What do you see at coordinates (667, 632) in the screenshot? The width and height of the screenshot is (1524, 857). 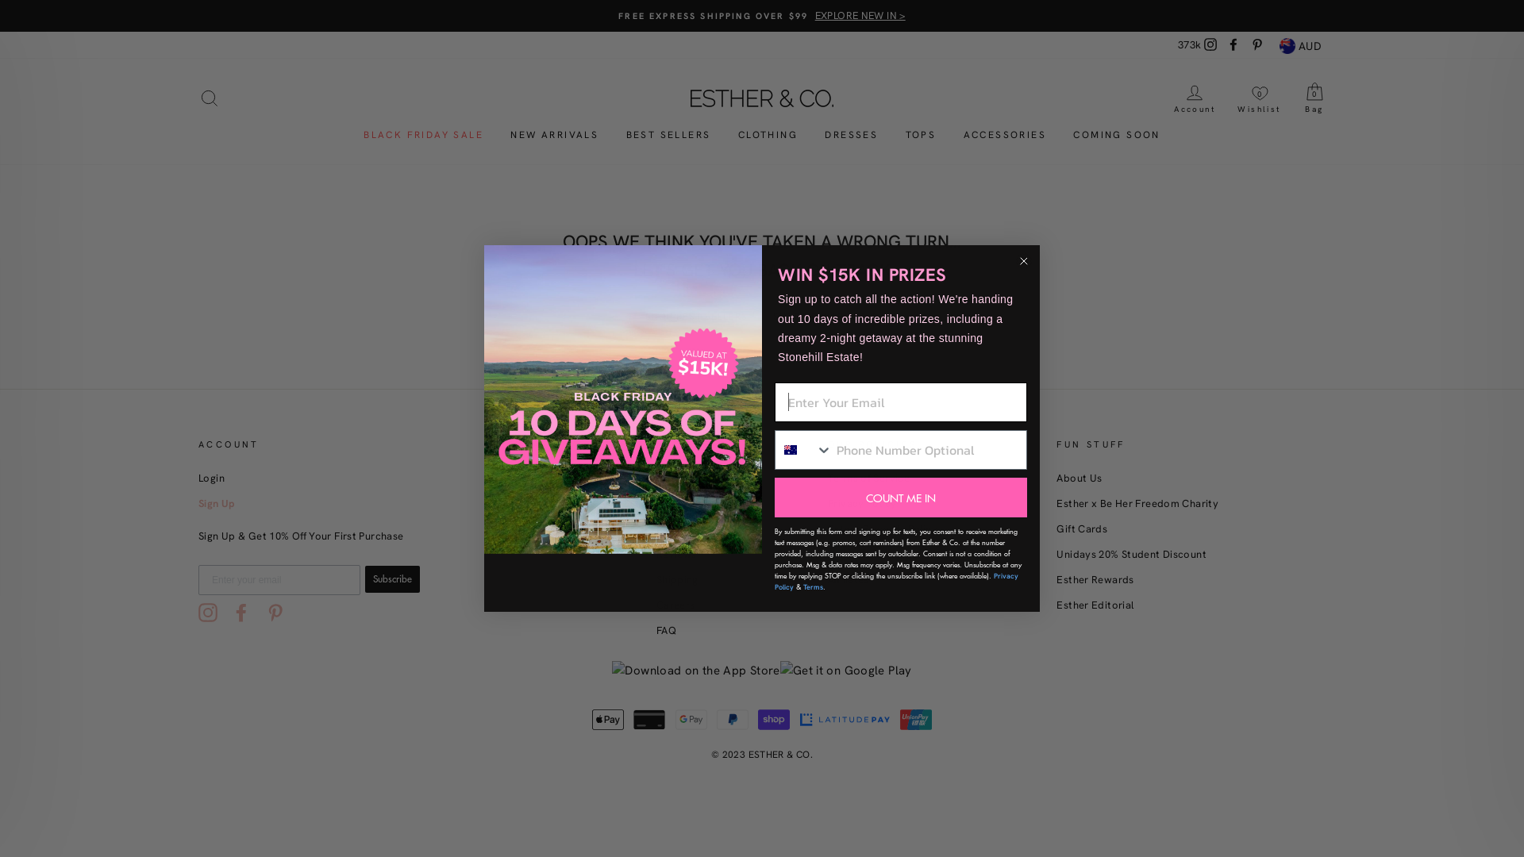 I see `FAQ` at bounding box center [667, 632].